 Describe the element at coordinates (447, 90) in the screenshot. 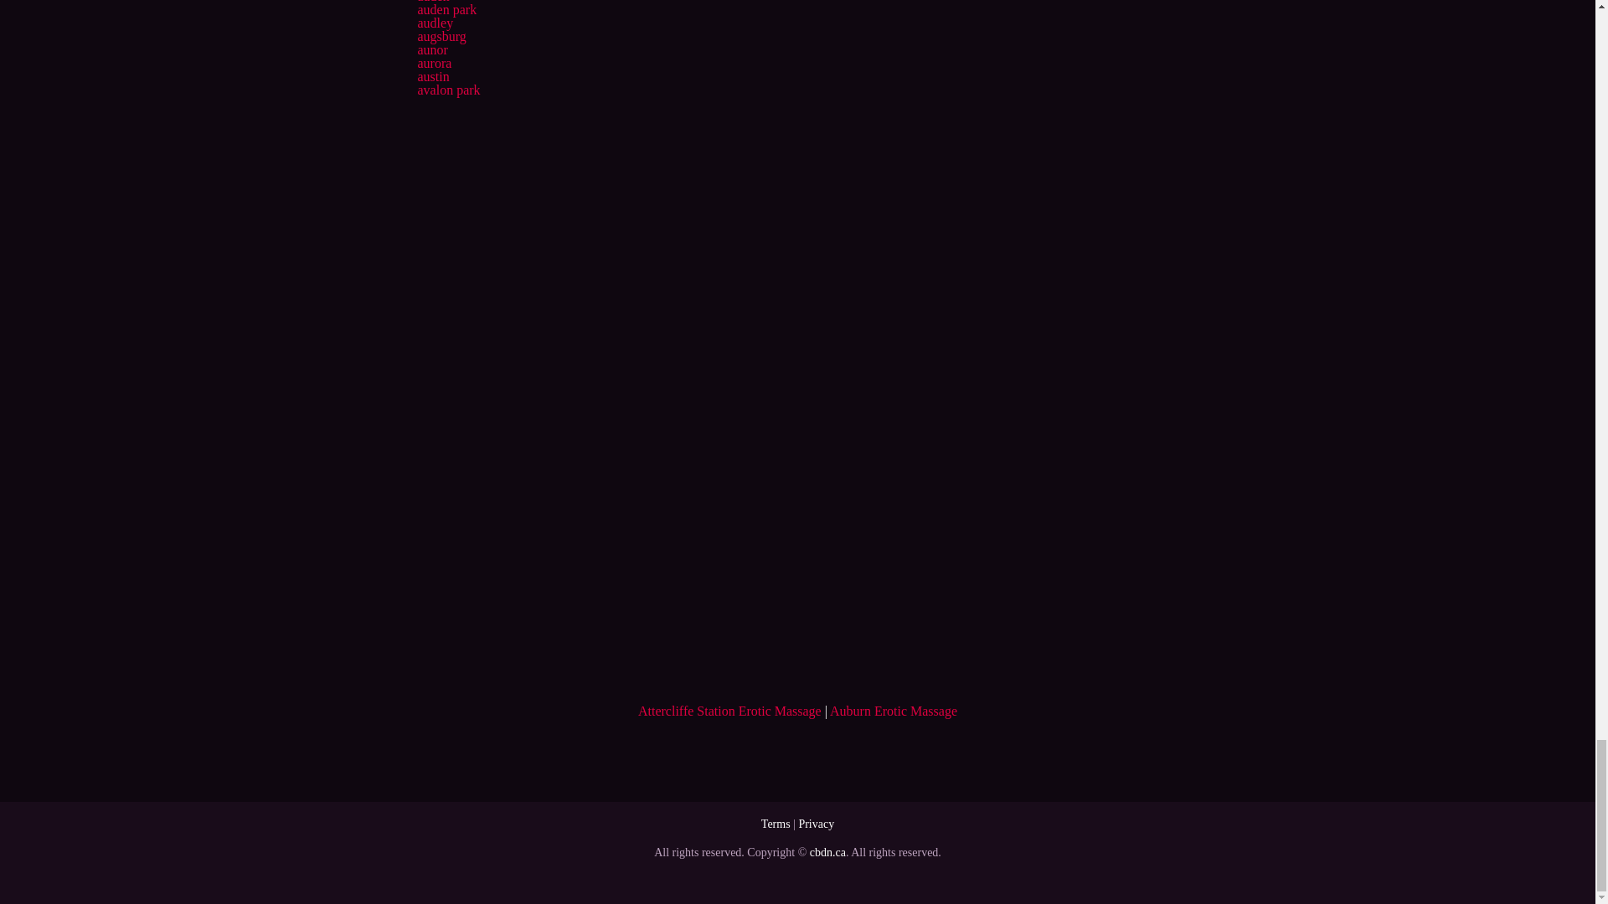

I see `avalon park` at that location.